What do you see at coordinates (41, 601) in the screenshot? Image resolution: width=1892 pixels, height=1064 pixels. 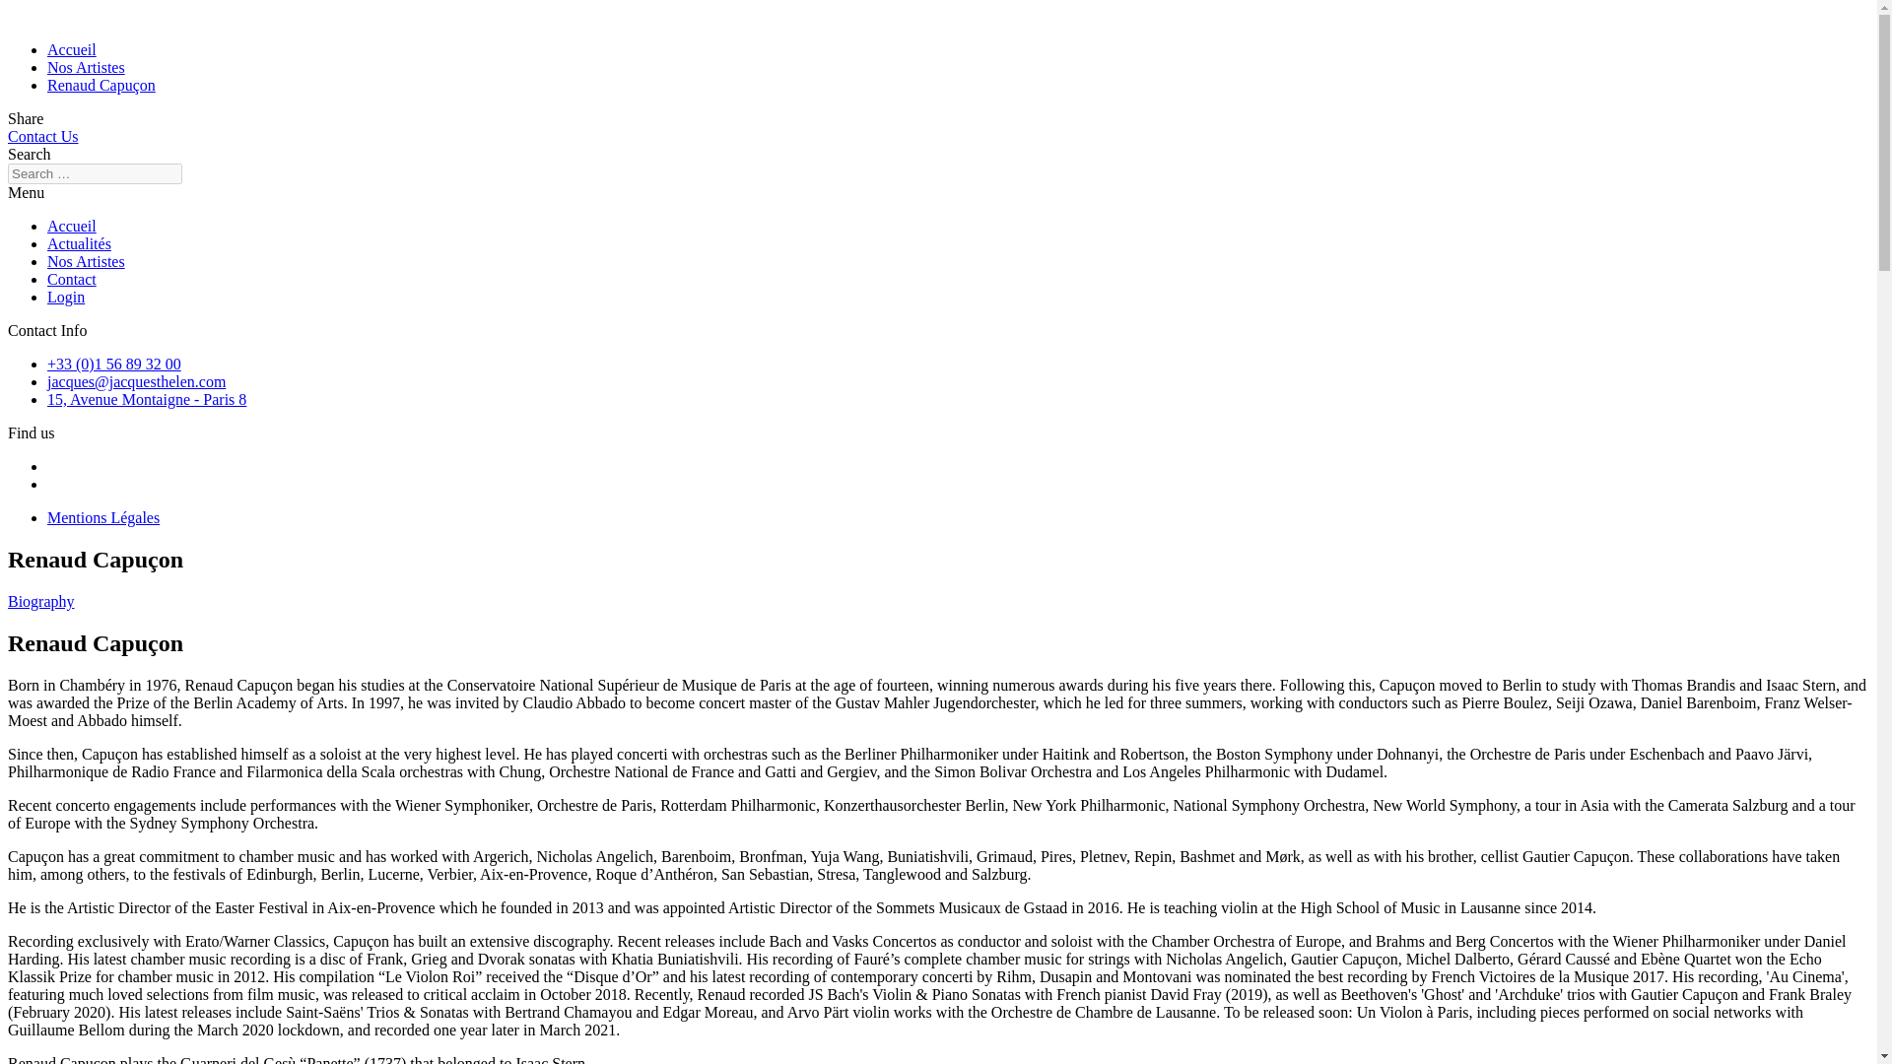 I see `Biography` at bounding box center [41, 601].